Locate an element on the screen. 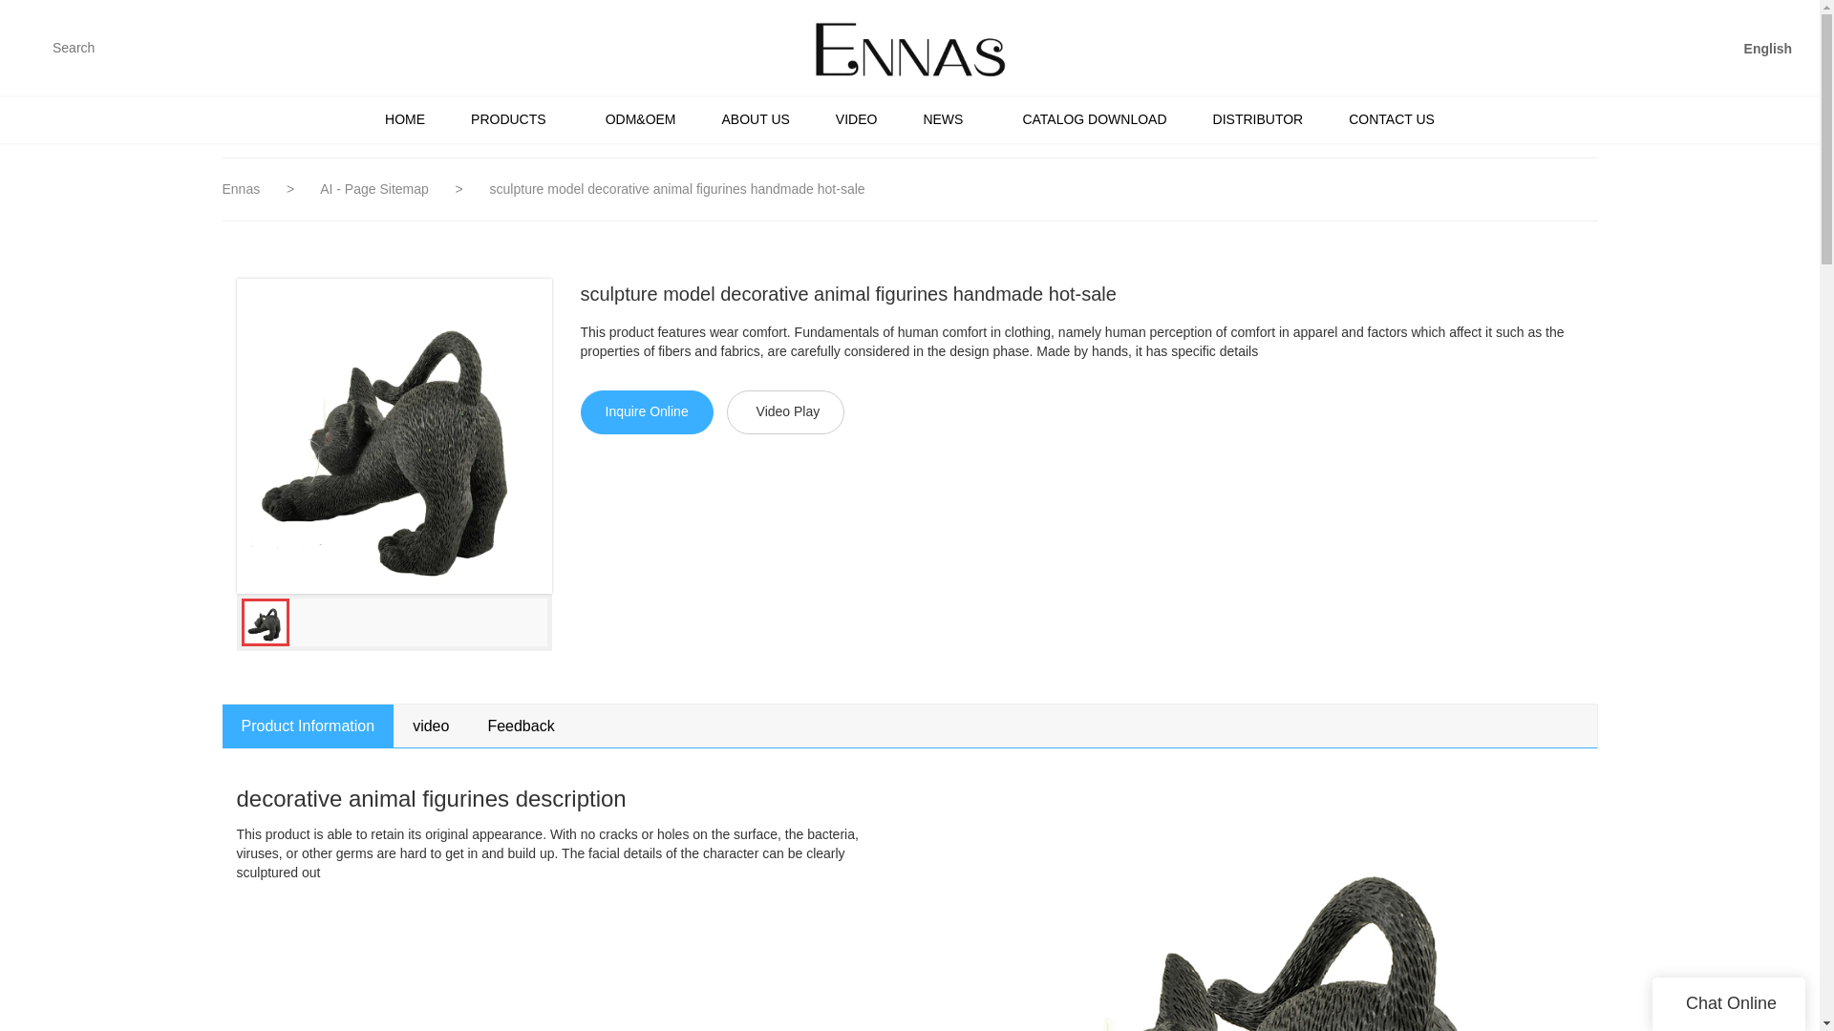 This screenshot has width=1834, height=1031. HOME is located at coordinates (404, 119).